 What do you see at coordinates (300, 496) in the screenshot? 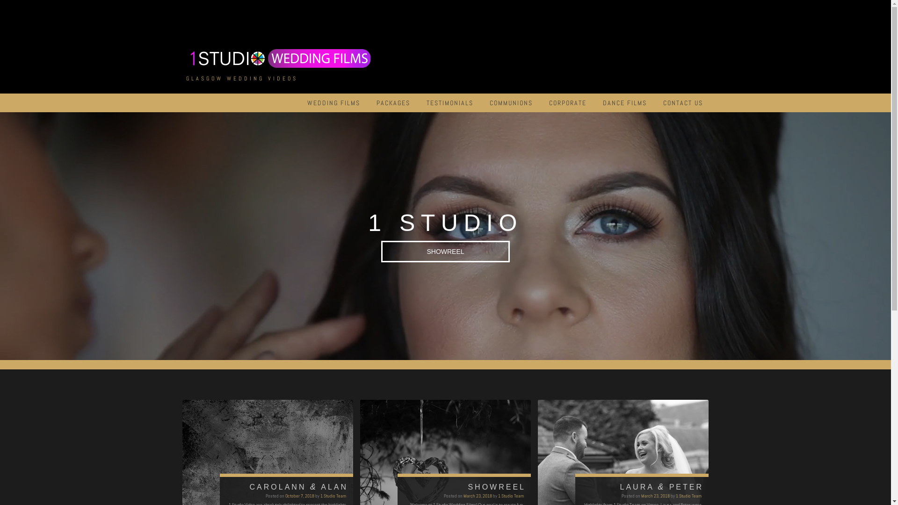
I see `October 7, 2018` at bounding box center [300, 496].